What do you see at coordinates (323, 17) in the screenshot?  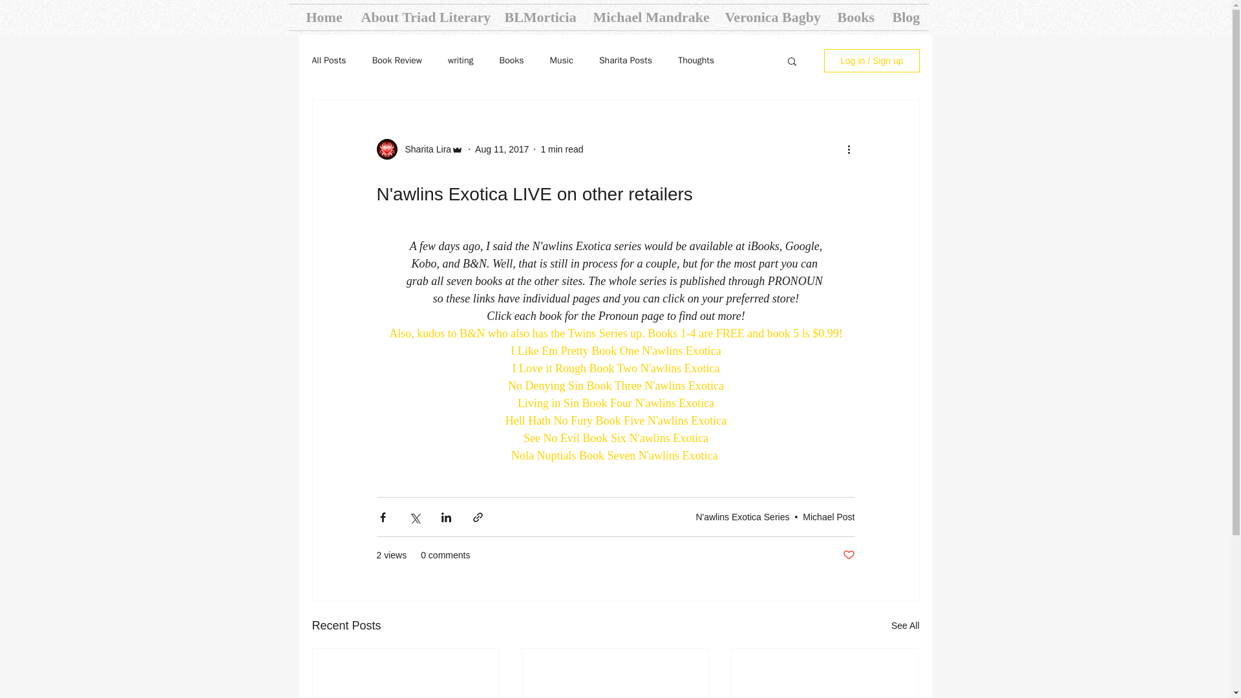 I see `Home` at bounding box center [323, 17].